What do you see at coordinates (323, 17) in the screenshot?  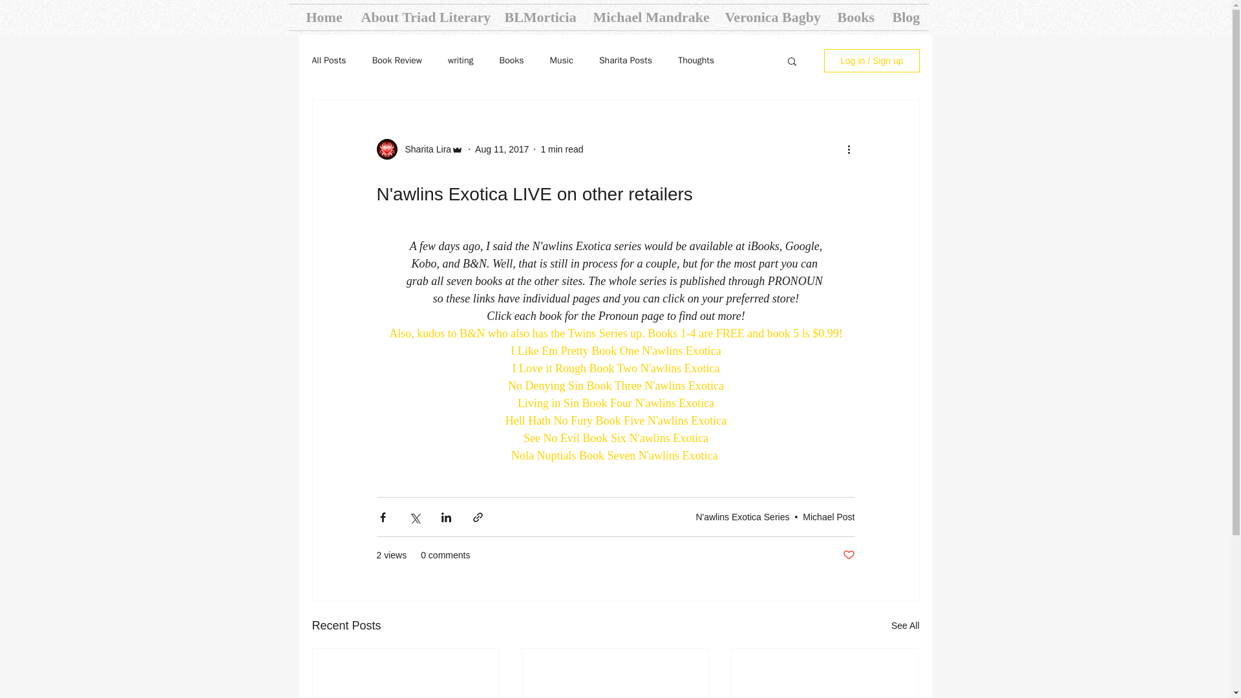 I see `Home` at bounding box center [323, 17].